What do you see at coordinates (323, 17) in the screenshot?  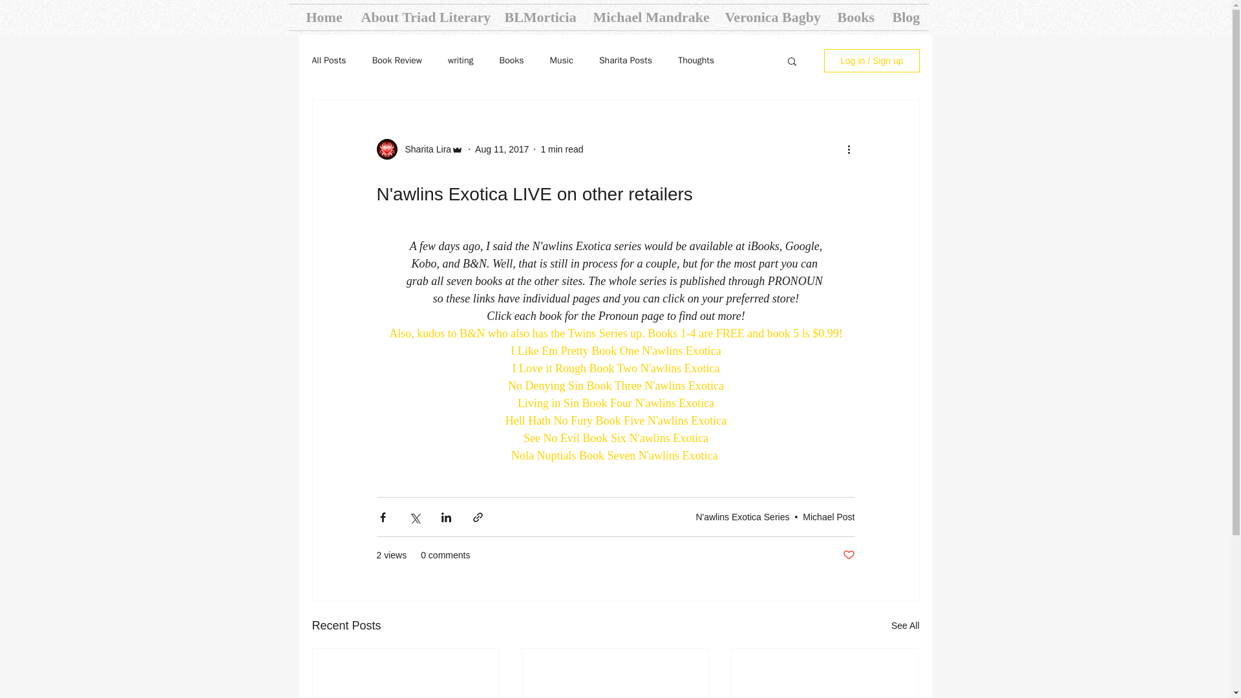 I see `Home` at bounding box center [323, 17].